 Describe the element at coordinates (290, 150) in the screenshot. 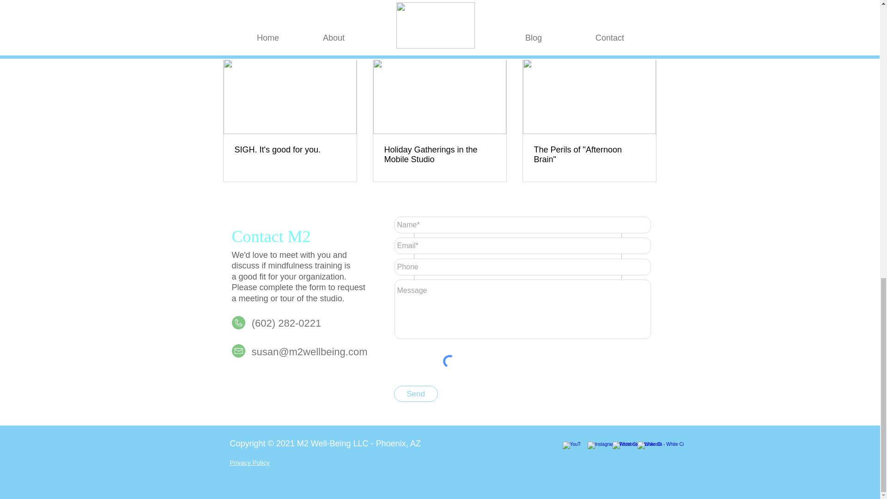

I see `SIGH. It's good for you.` at that location.